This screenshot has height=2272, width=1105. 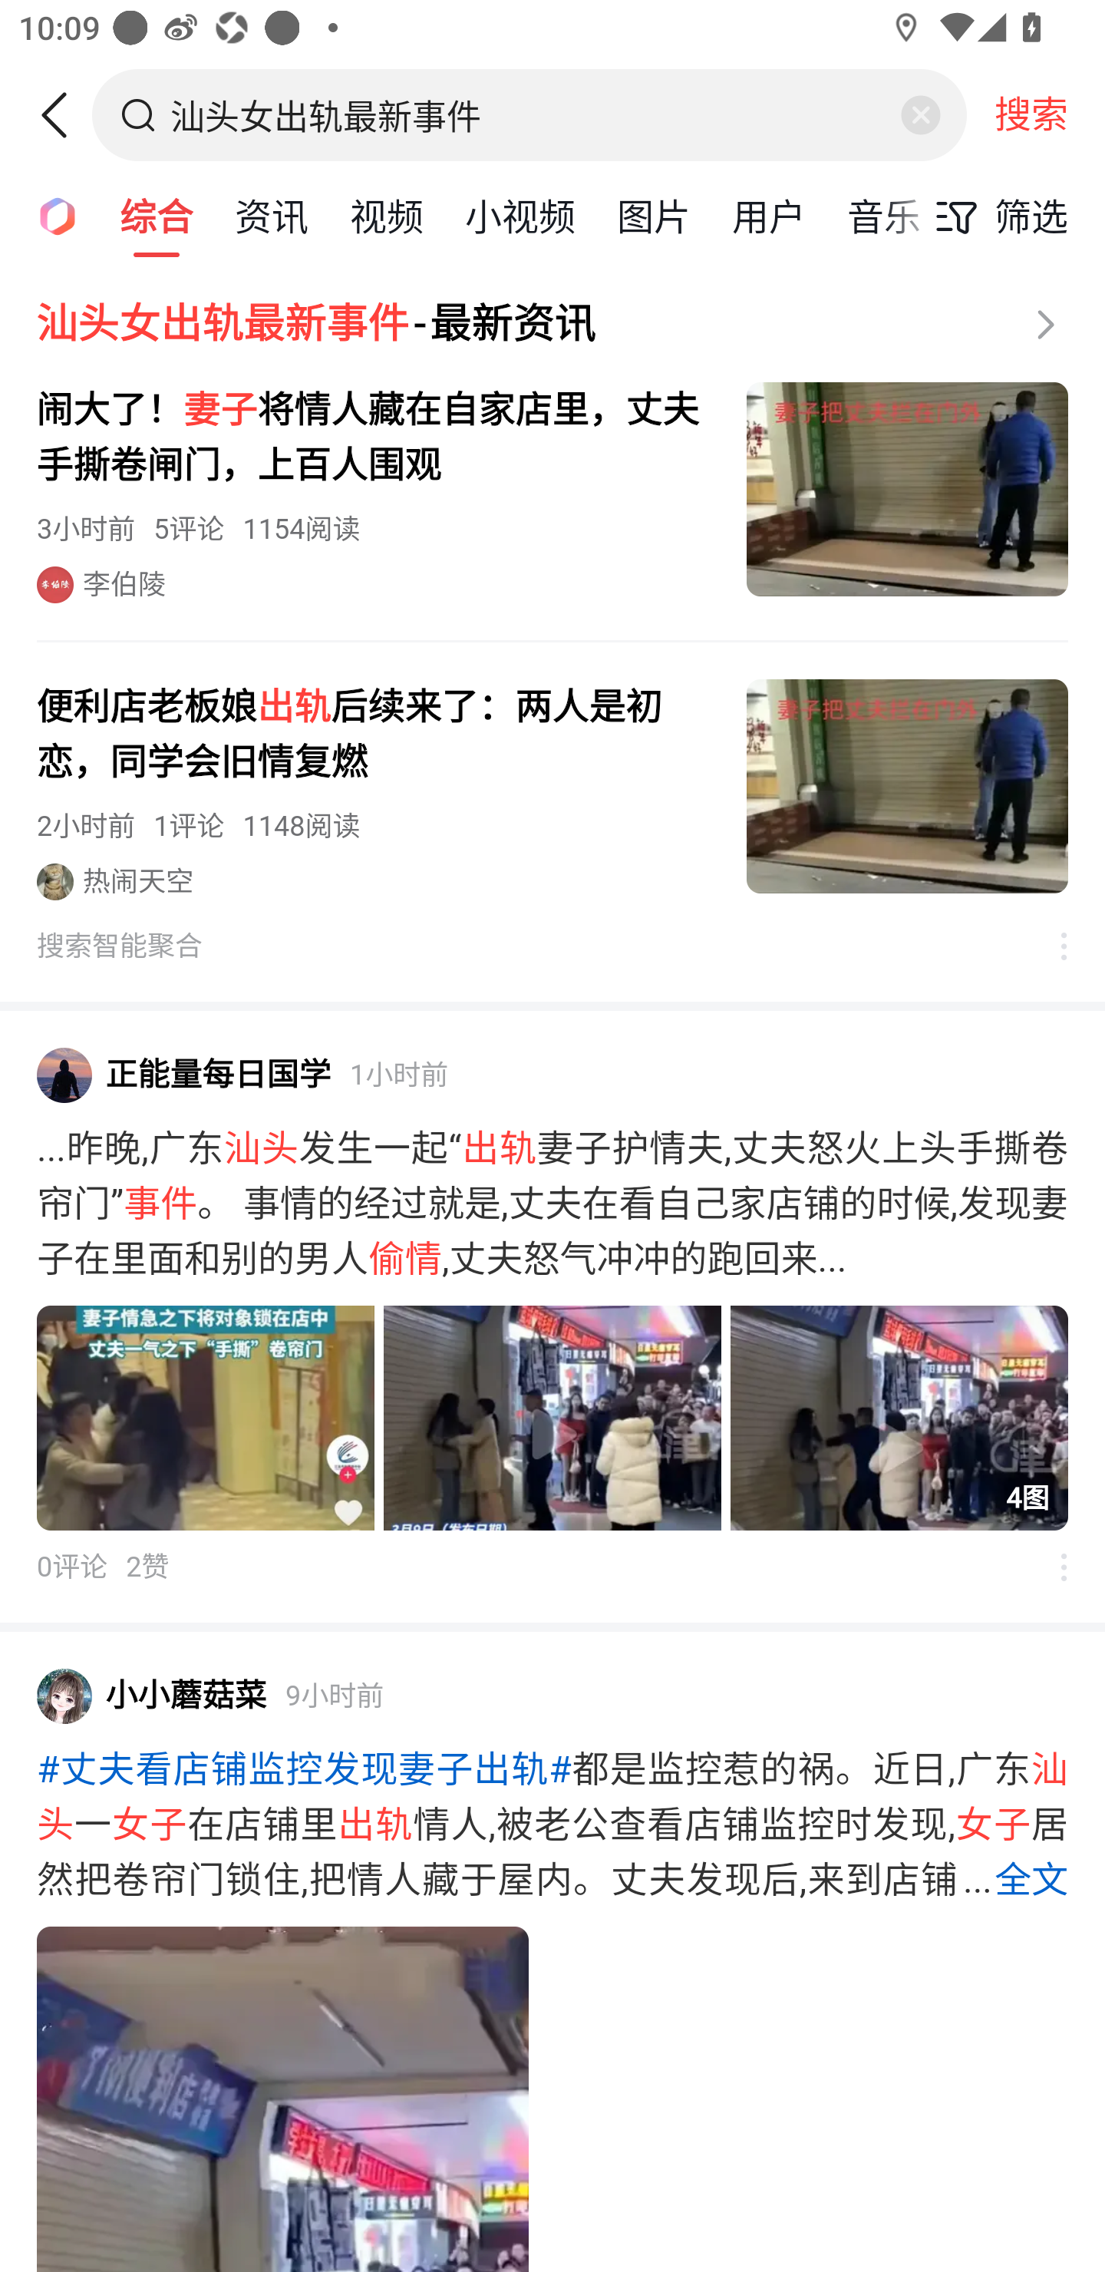 I want to click on 搜索, so click(x=1031, y=114).